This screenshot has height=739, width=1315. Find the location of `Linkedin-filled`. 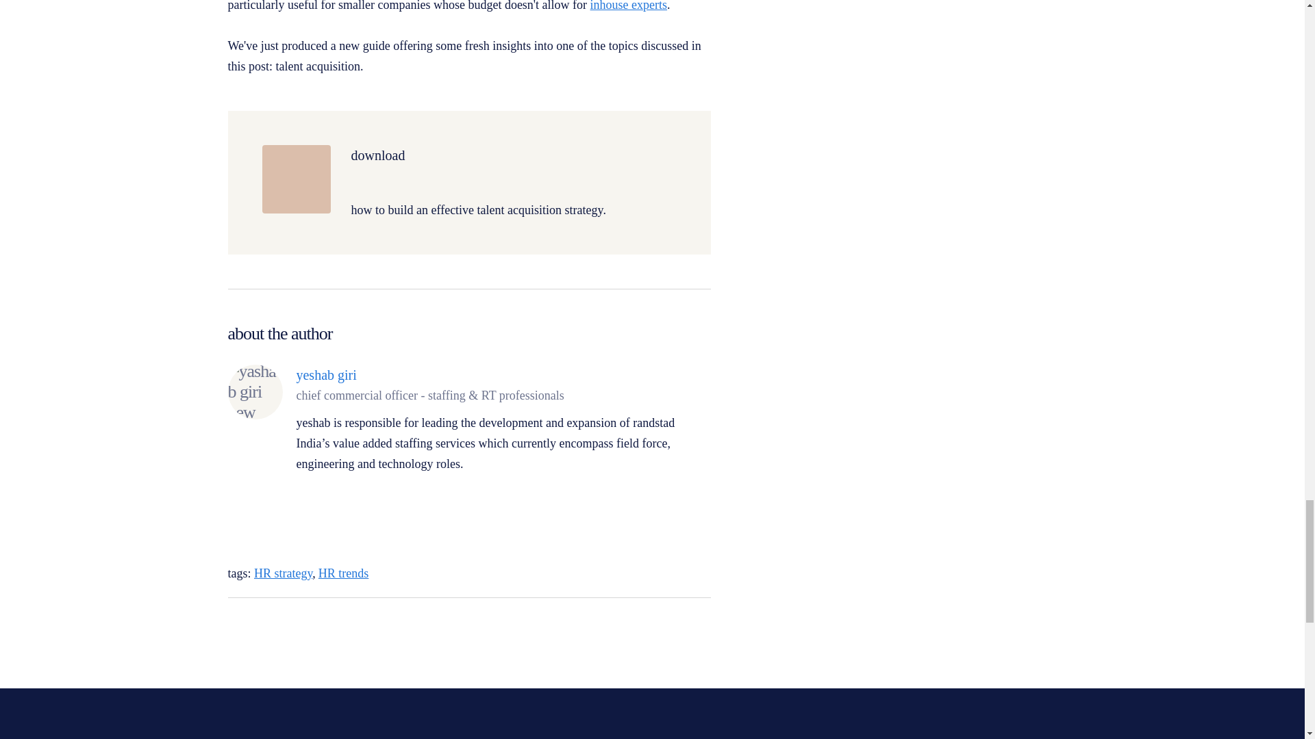

Linkedin-filled is located at coordinates (306, 498).